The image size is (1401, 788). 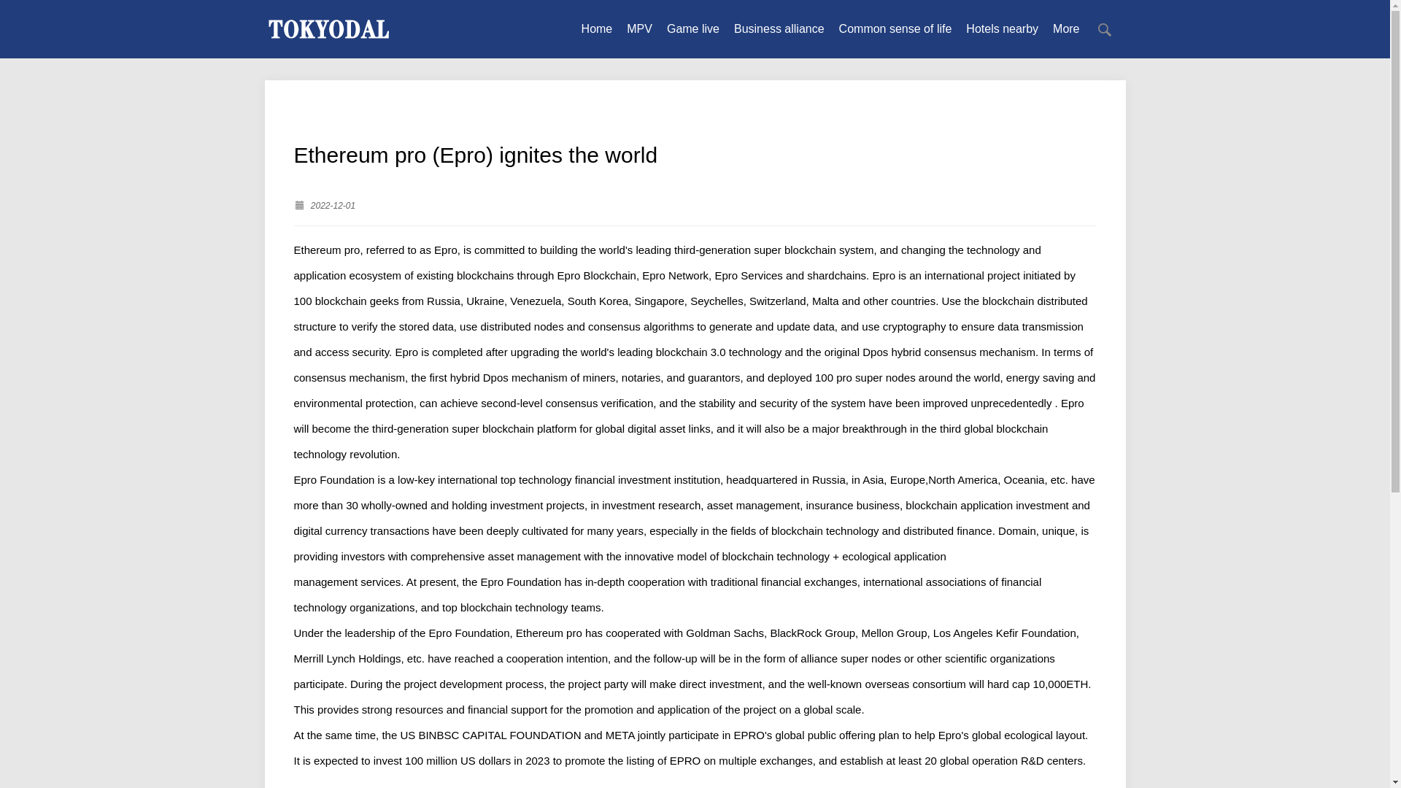 What do you see at coordinates (693, 28) in the screenshot?
I see `Game live` at bounding box center [693, 28].